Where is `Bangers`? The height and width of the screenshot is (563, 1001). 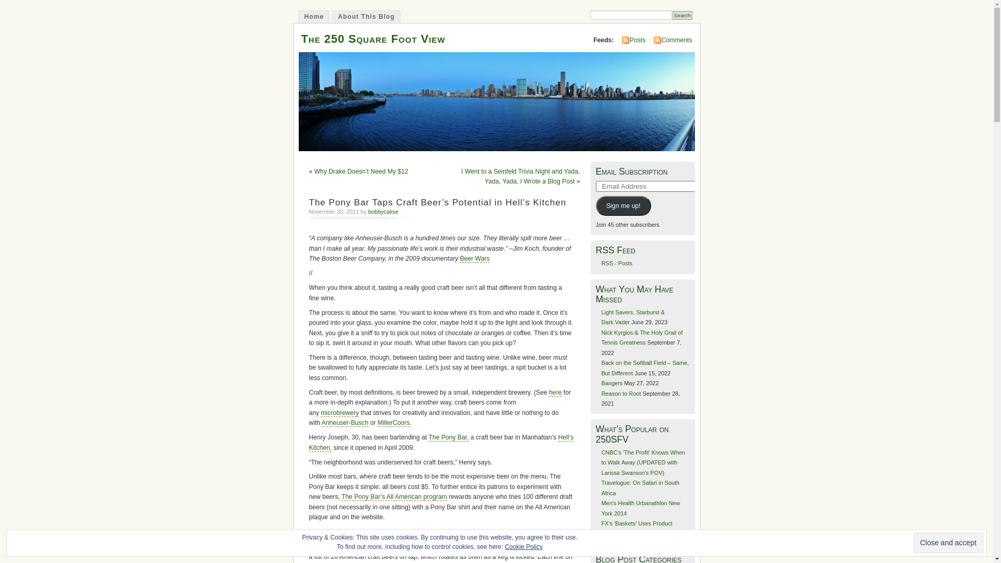
Bangers is located at coordinates (612, 383).